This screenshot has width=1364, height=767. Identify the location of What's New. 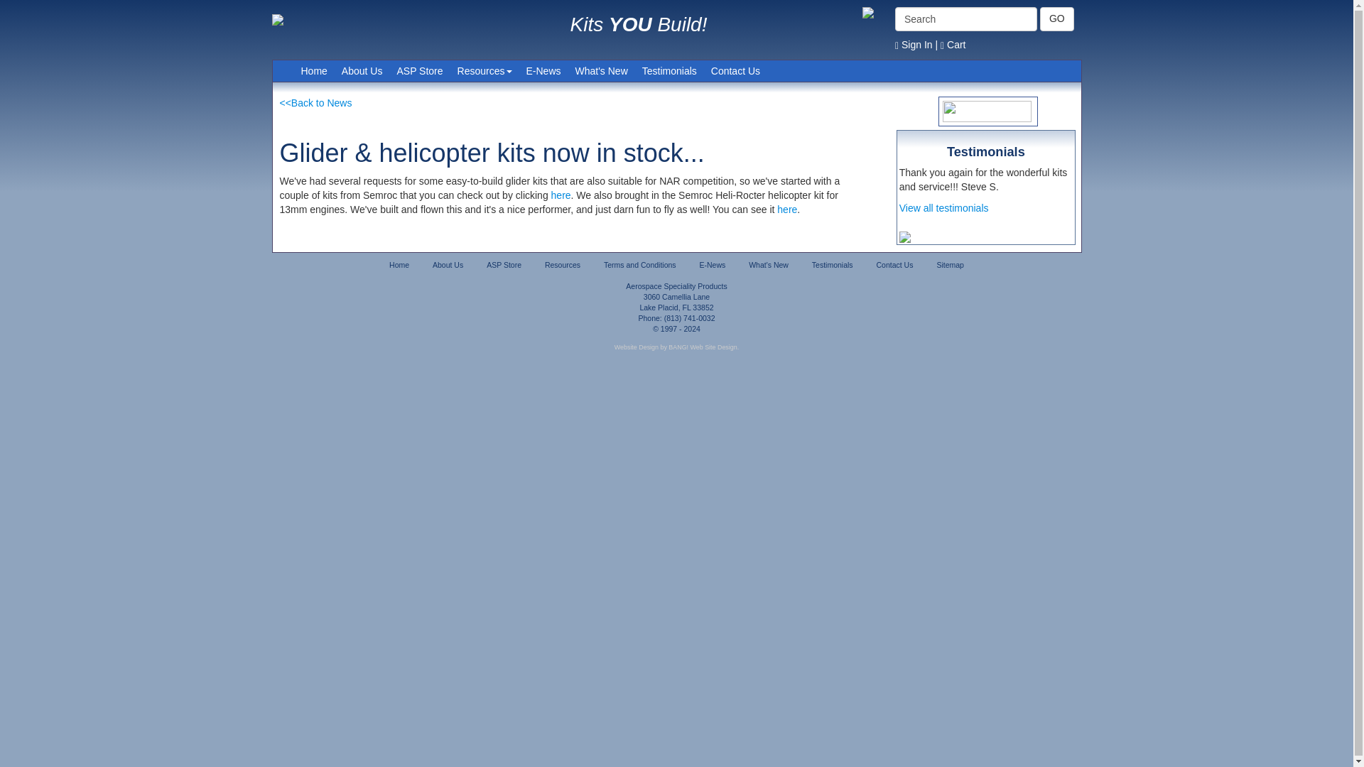
(602, 71).